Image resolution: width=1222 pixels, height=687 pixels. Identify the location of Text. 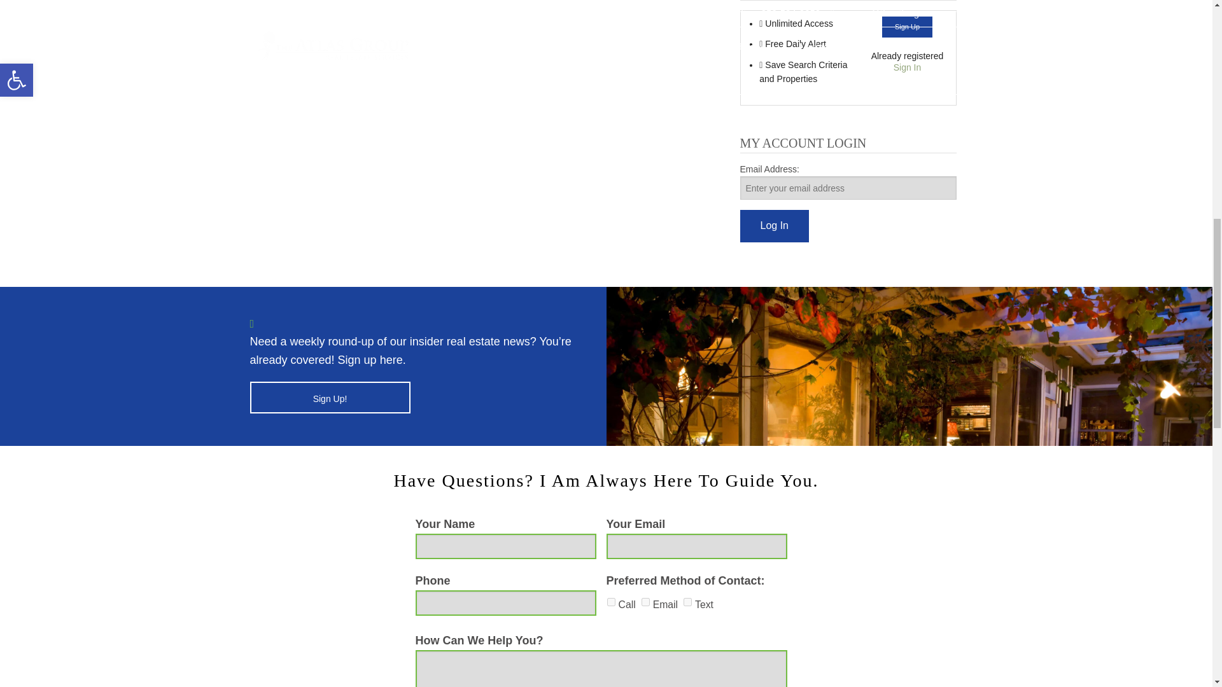
(687, 602).